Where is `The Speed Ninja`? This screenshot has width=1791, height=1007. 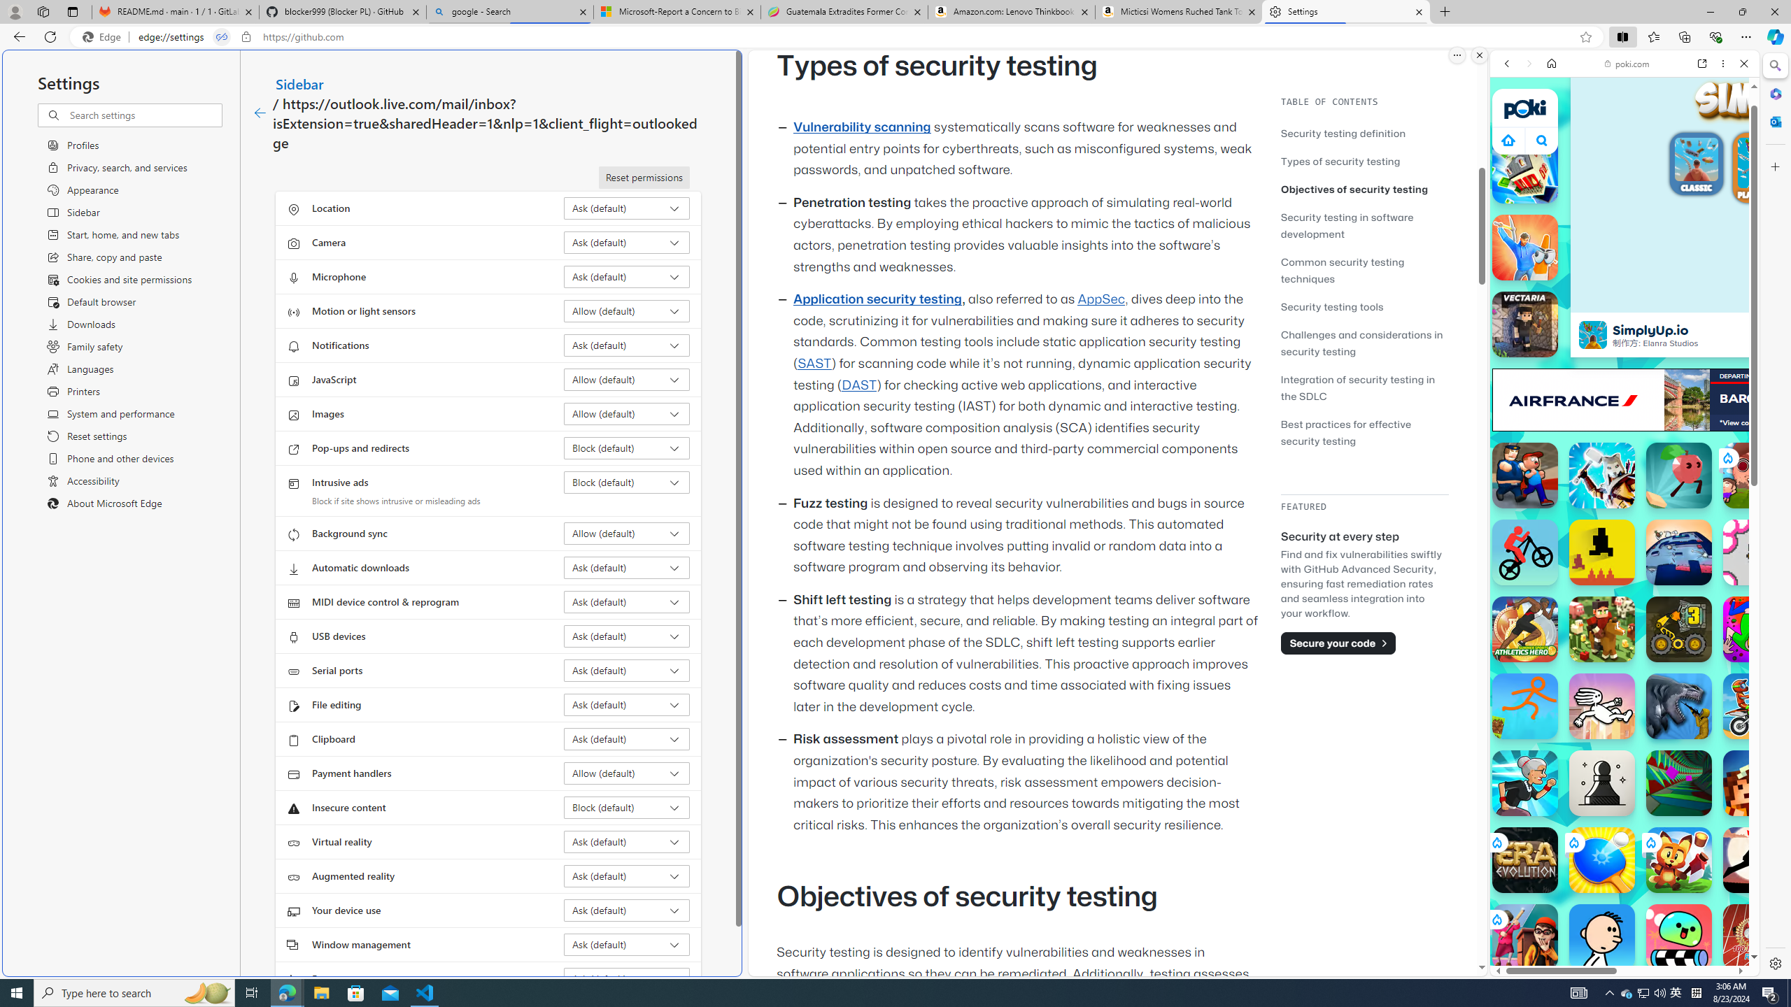 The Speed Ninja is located at coordinates (1756, 860).